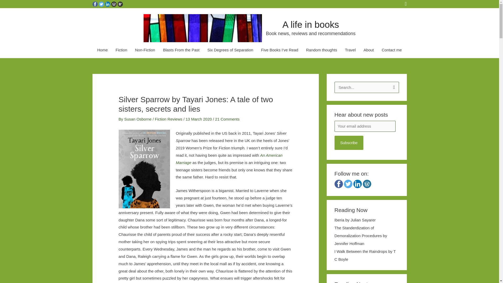  What do you see at coordinates (227, 119) in the screenshot?
I see `21 Comments` at bounding box center [227, 119].